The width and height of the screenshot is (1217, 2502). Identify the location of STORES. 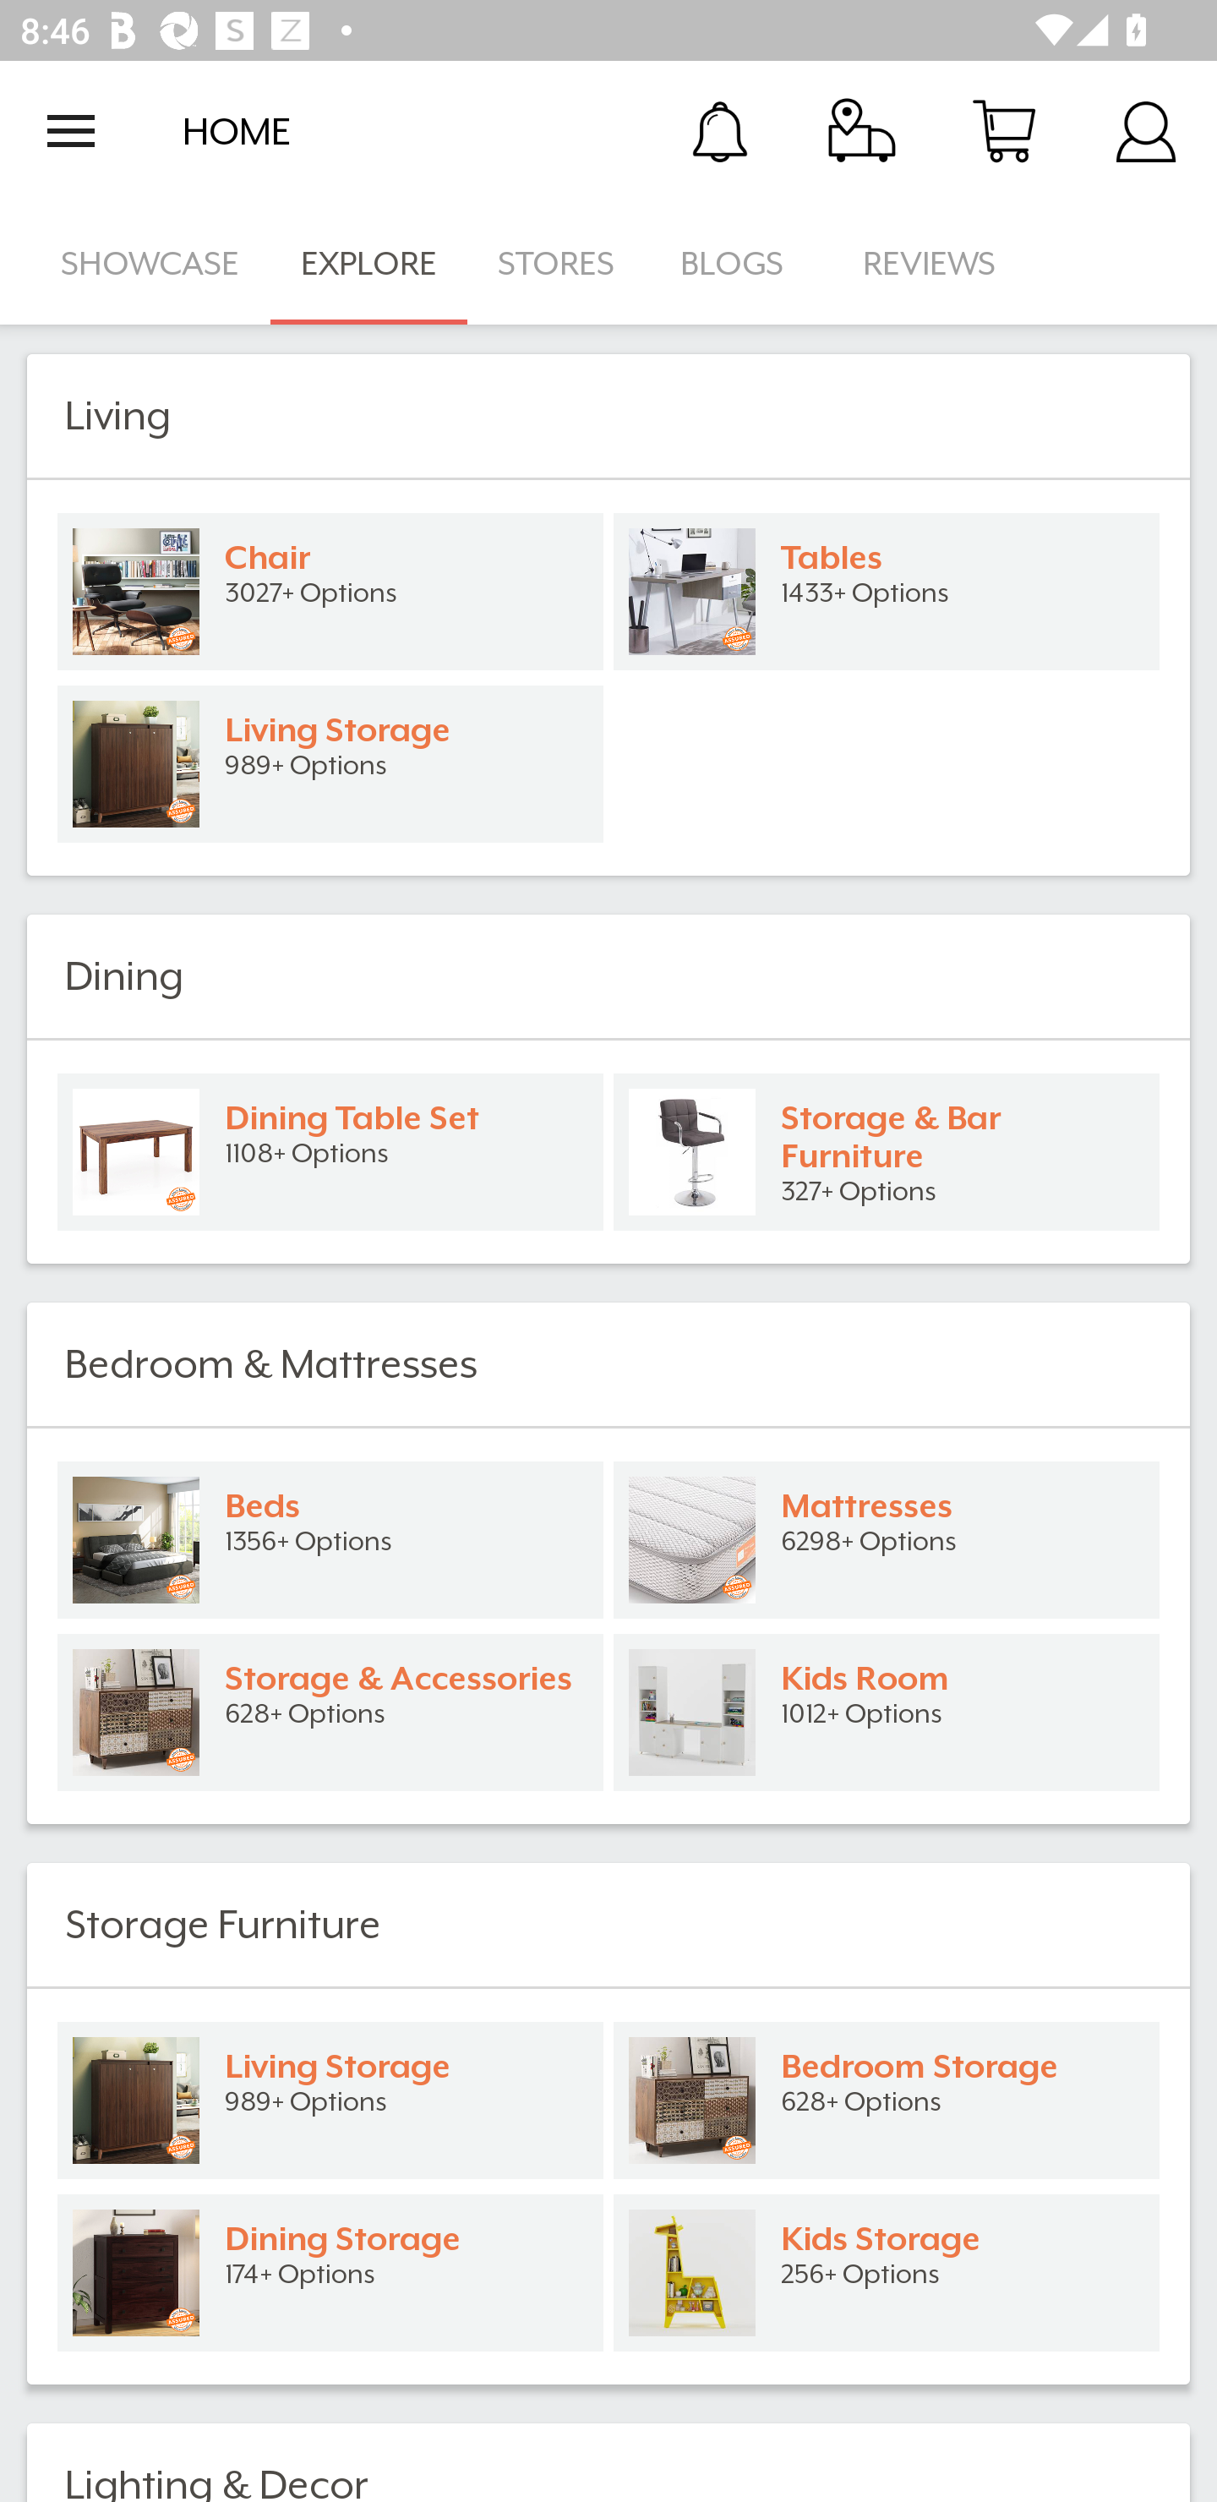
(558, 264).